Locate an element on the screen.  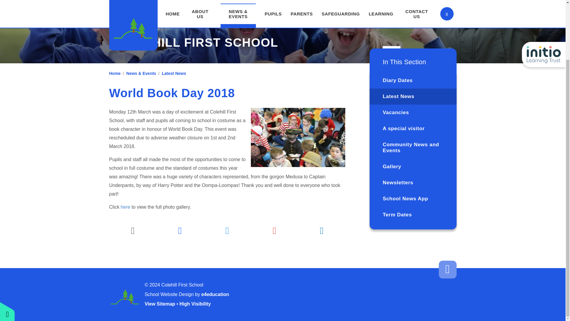
Deny Cookies is located at coordinates (300, 96).